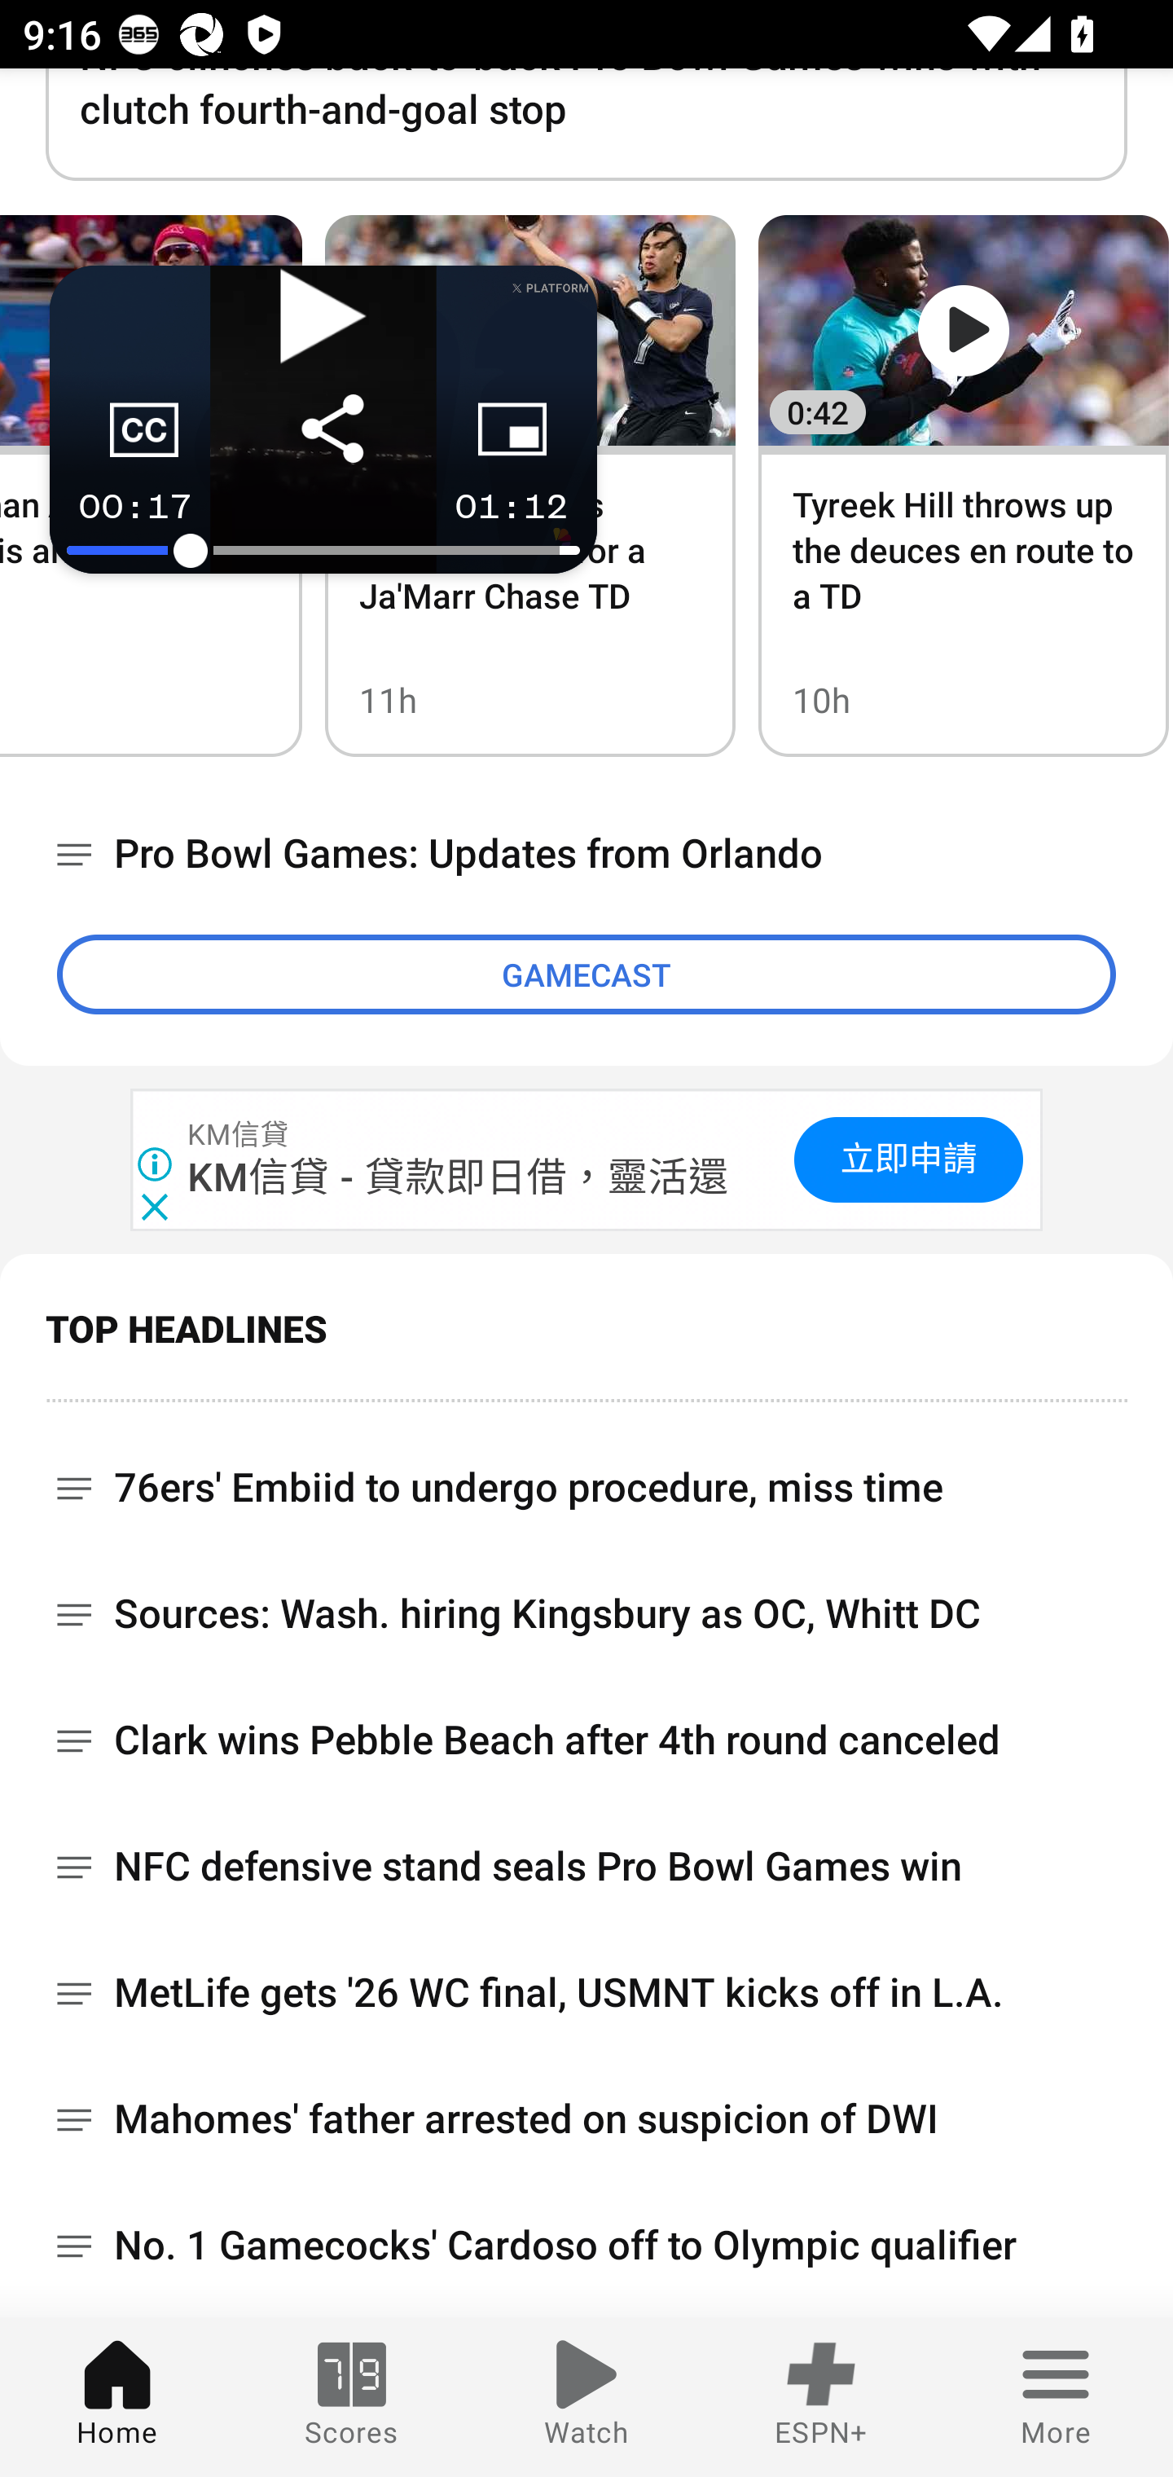 The width and height of the screenshot is (1173, 2477). I want to click on Scores, so click(352, 2397).